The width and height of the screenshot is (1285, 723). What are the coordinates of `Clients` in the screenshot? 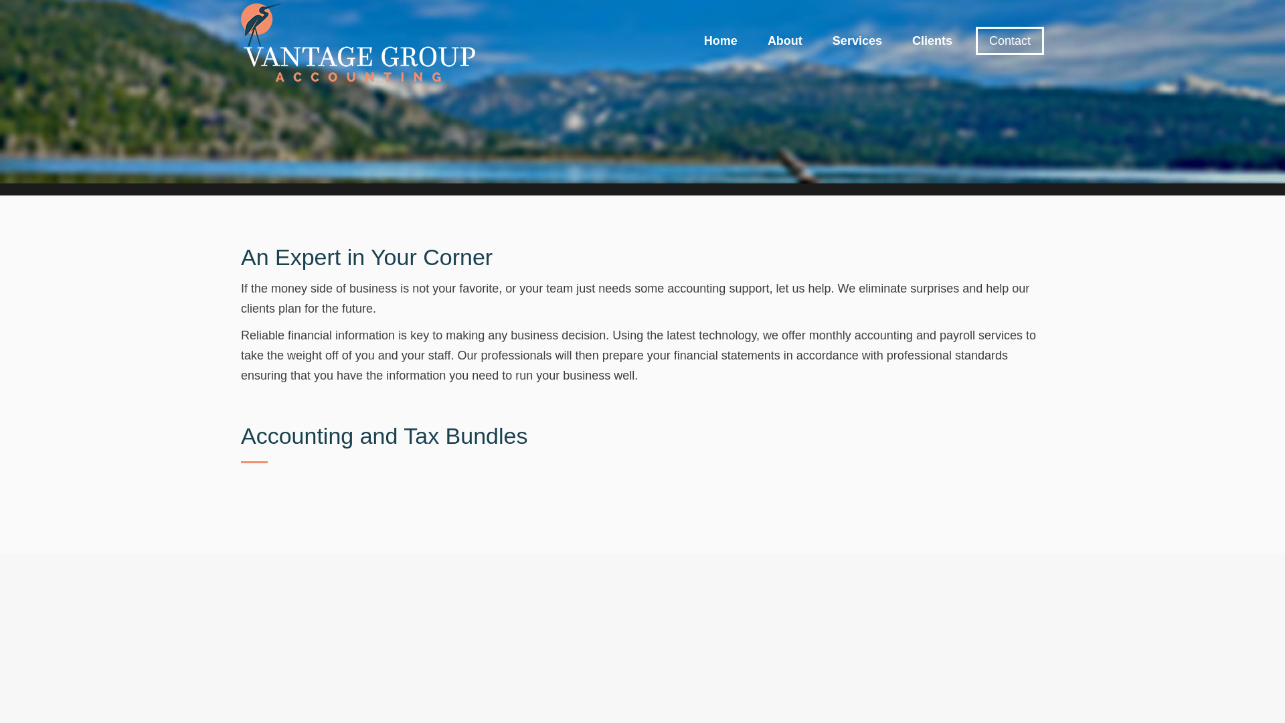 It's located at (932, 40).